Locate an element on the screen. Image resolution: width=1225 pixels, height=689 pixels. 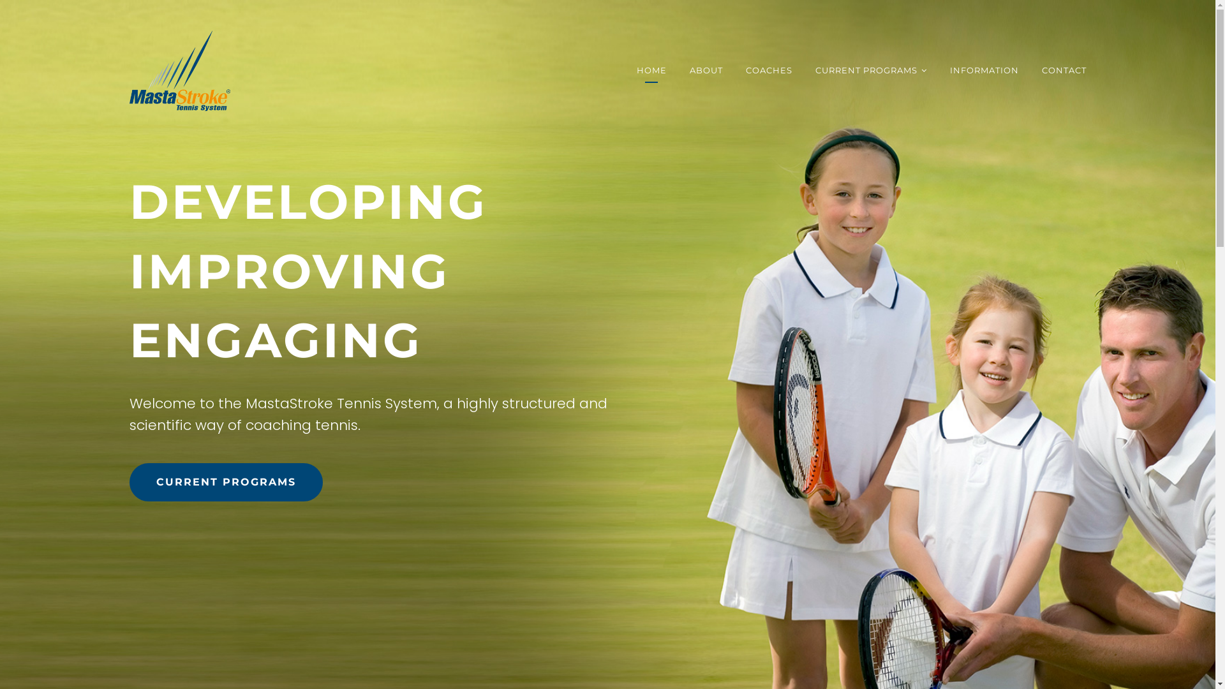
INFORMATION is located at coordinates (984, 71).